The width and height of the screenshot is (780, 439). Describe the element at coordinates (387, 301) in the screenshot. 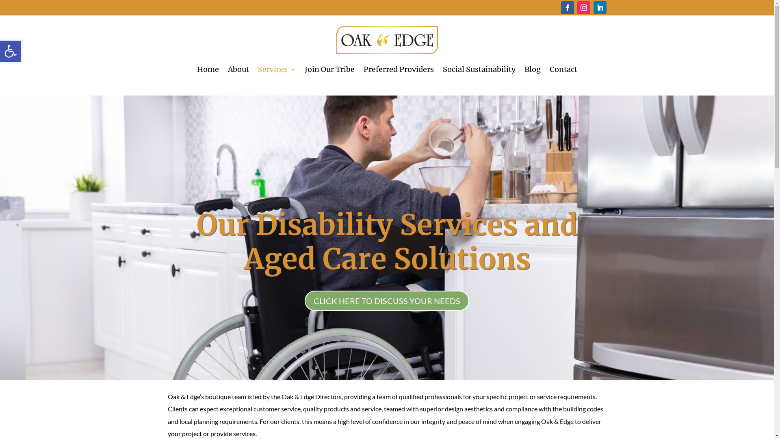

I see `CLICK HERE TO DISCUSS YOUR NEEDS` at that location.